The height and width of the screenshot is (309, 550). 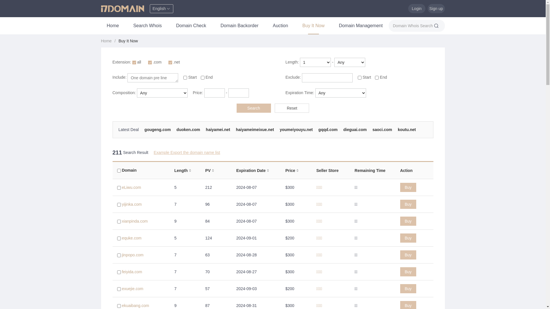 What do you see at coordinates (280, 26) in the screenshot?
I see `Auction` at bounding box center [280, 26].